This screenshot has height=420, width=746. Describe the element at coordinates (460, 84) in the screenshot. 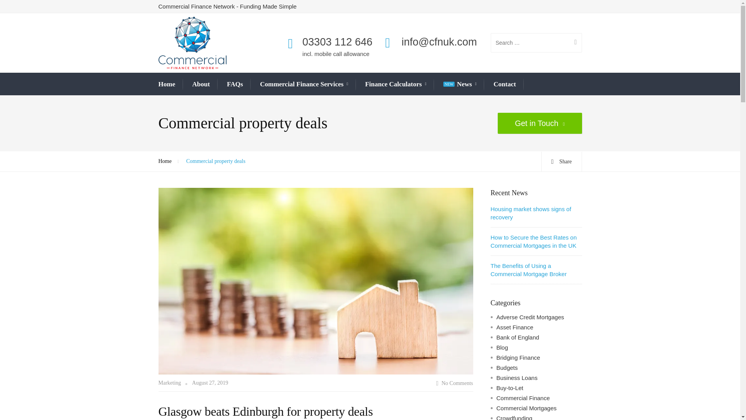

I see `NEWNews` at that location.